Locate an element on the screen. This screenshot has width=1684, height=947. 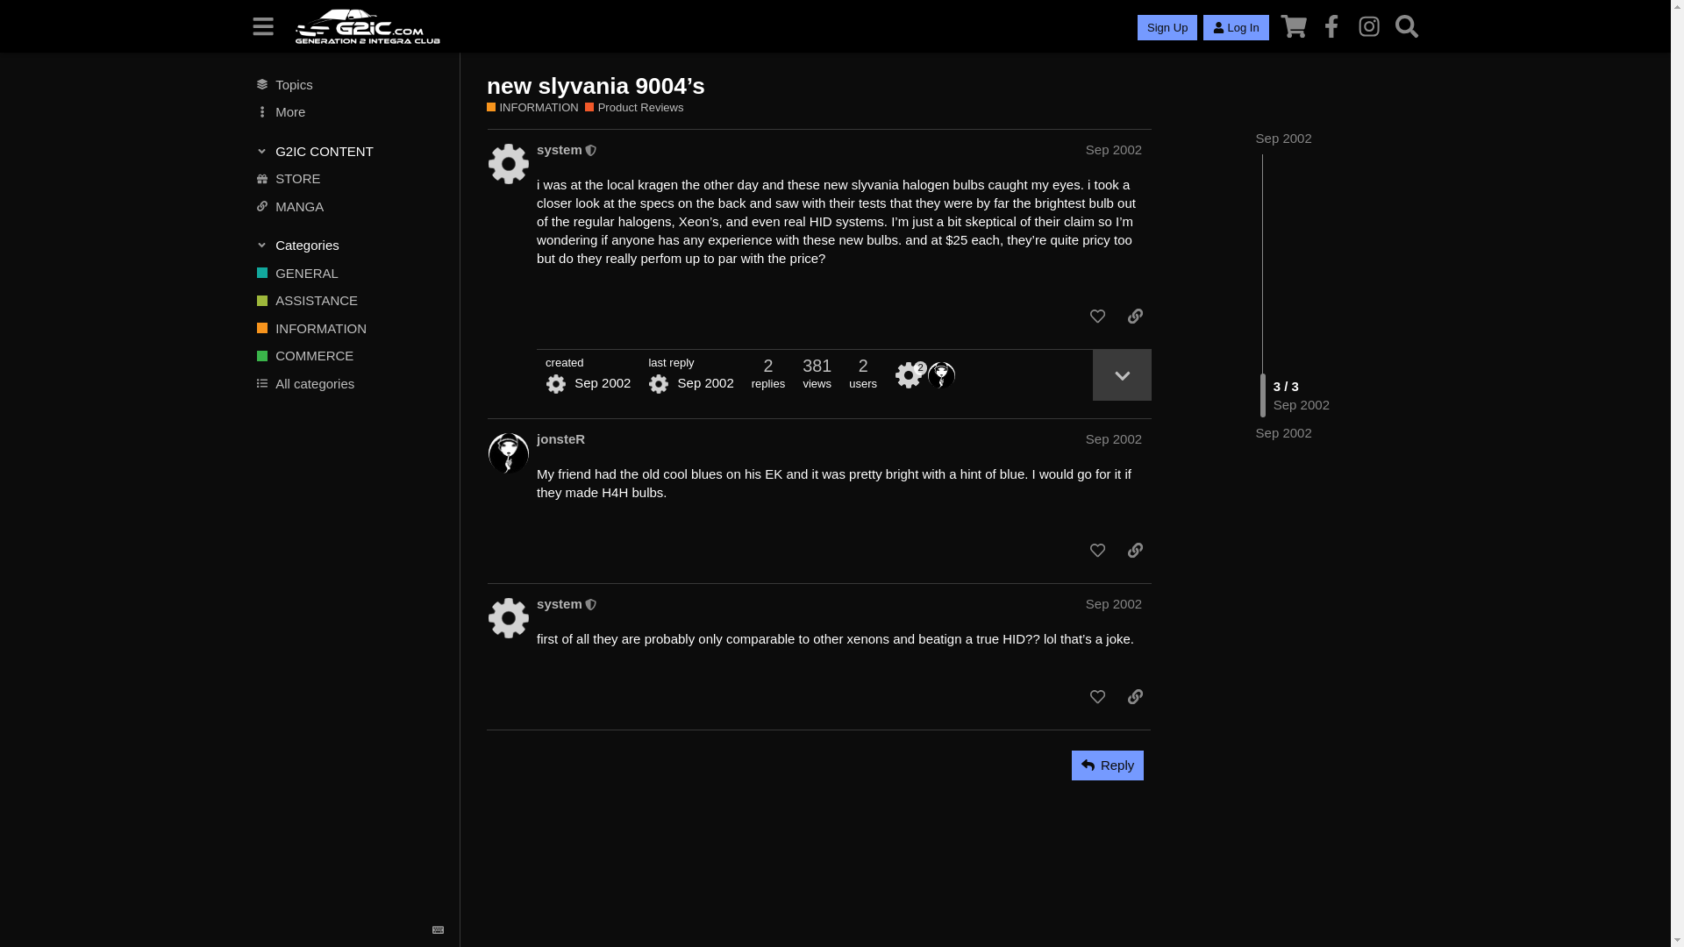
Search is located at coordinates (1406, 26).